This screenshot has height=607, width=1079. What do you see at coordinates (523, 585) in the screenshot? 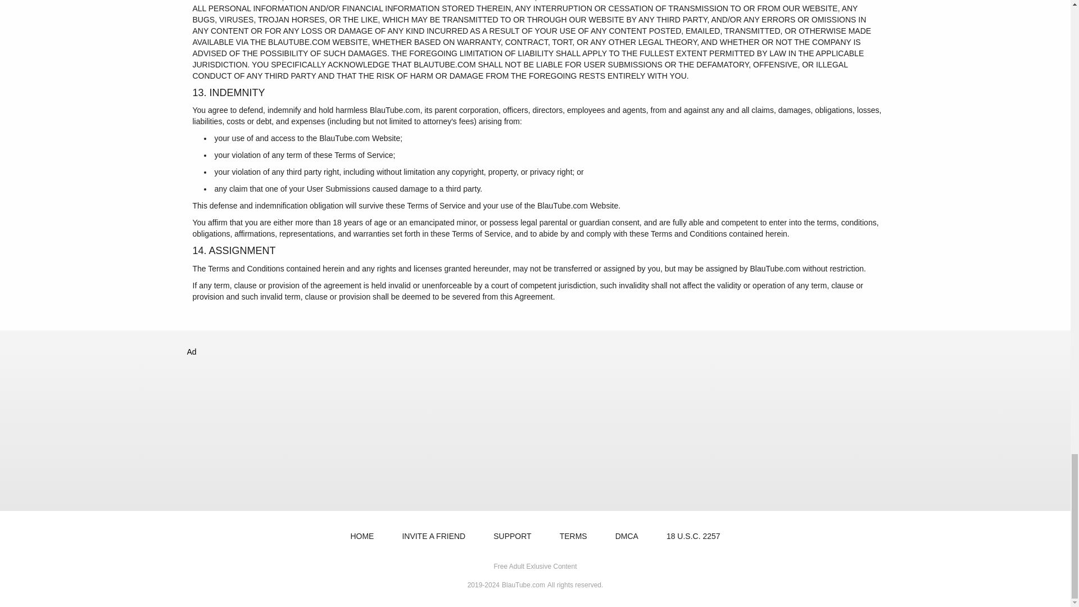
I see `BlauTube.com` at bounding box center [523, 585].